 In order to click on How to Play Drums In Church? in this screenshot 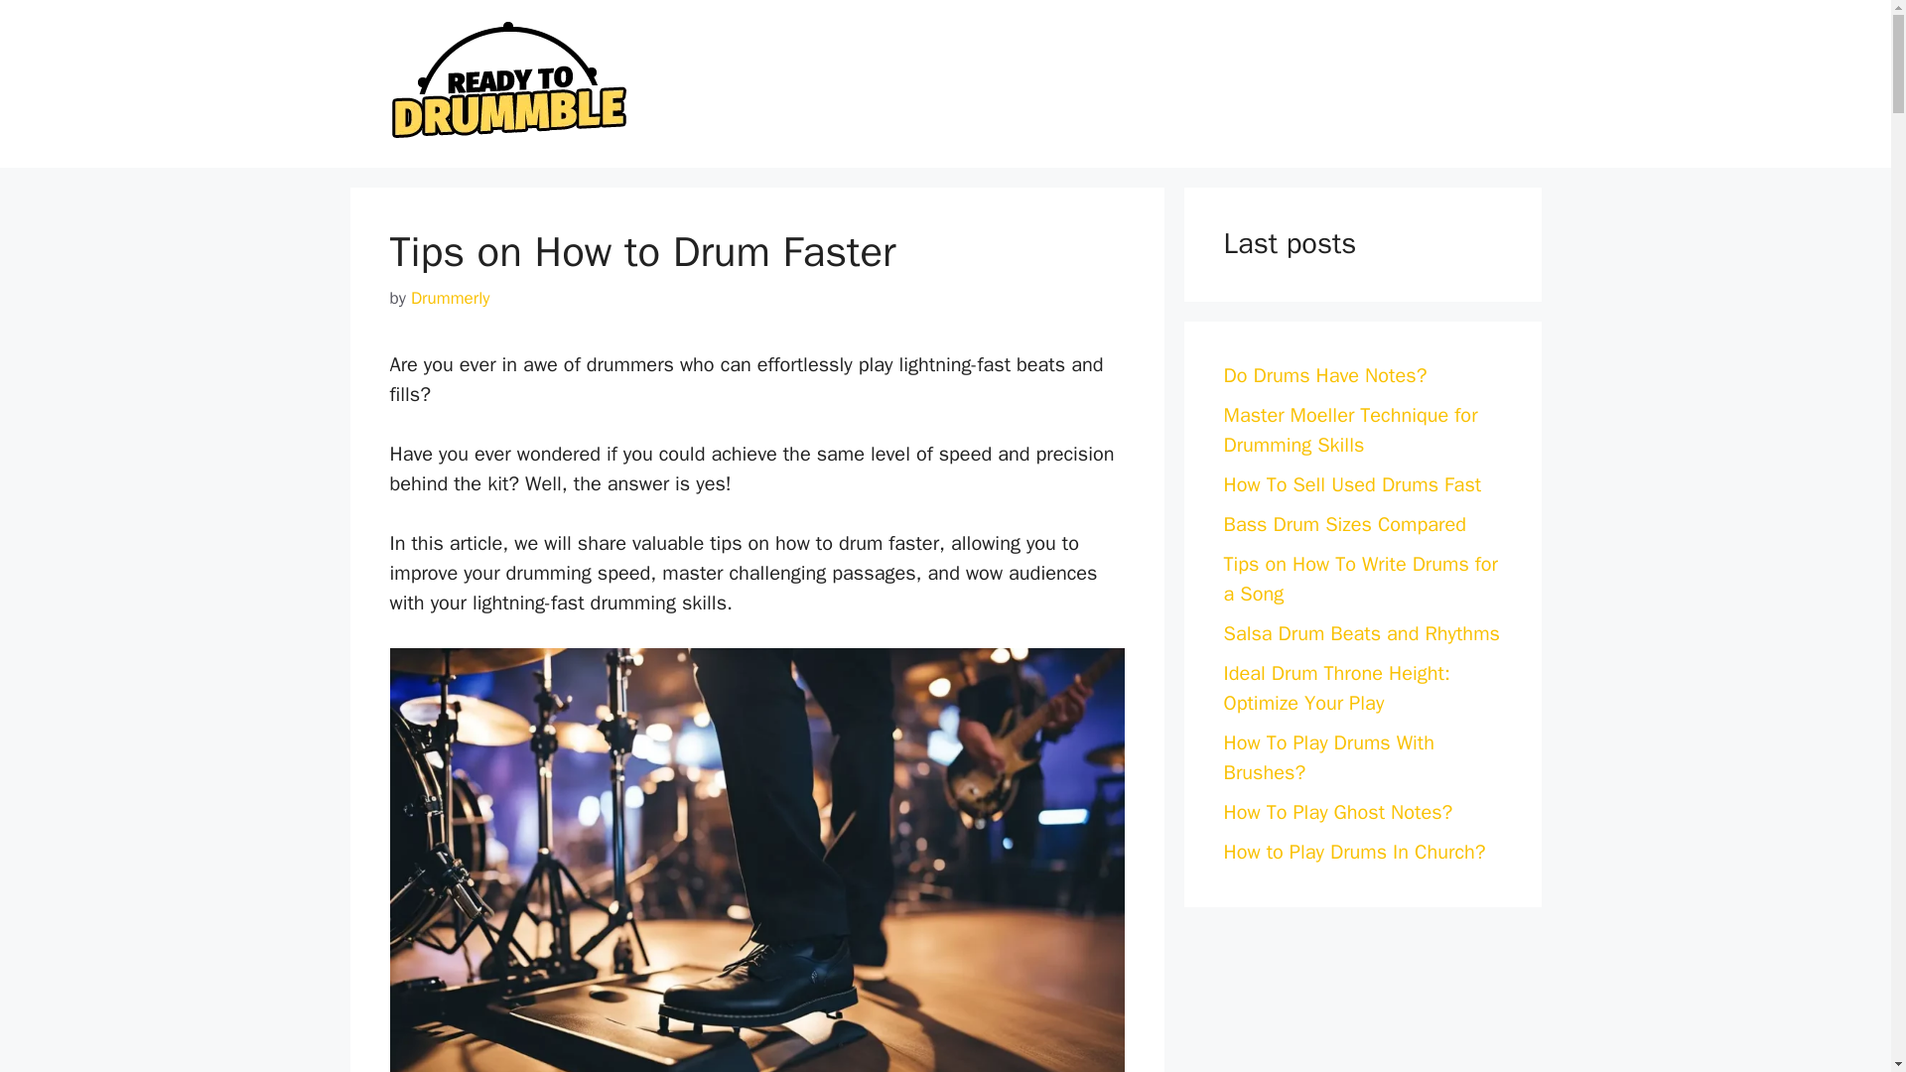, I will do `click(1354, 852)`.